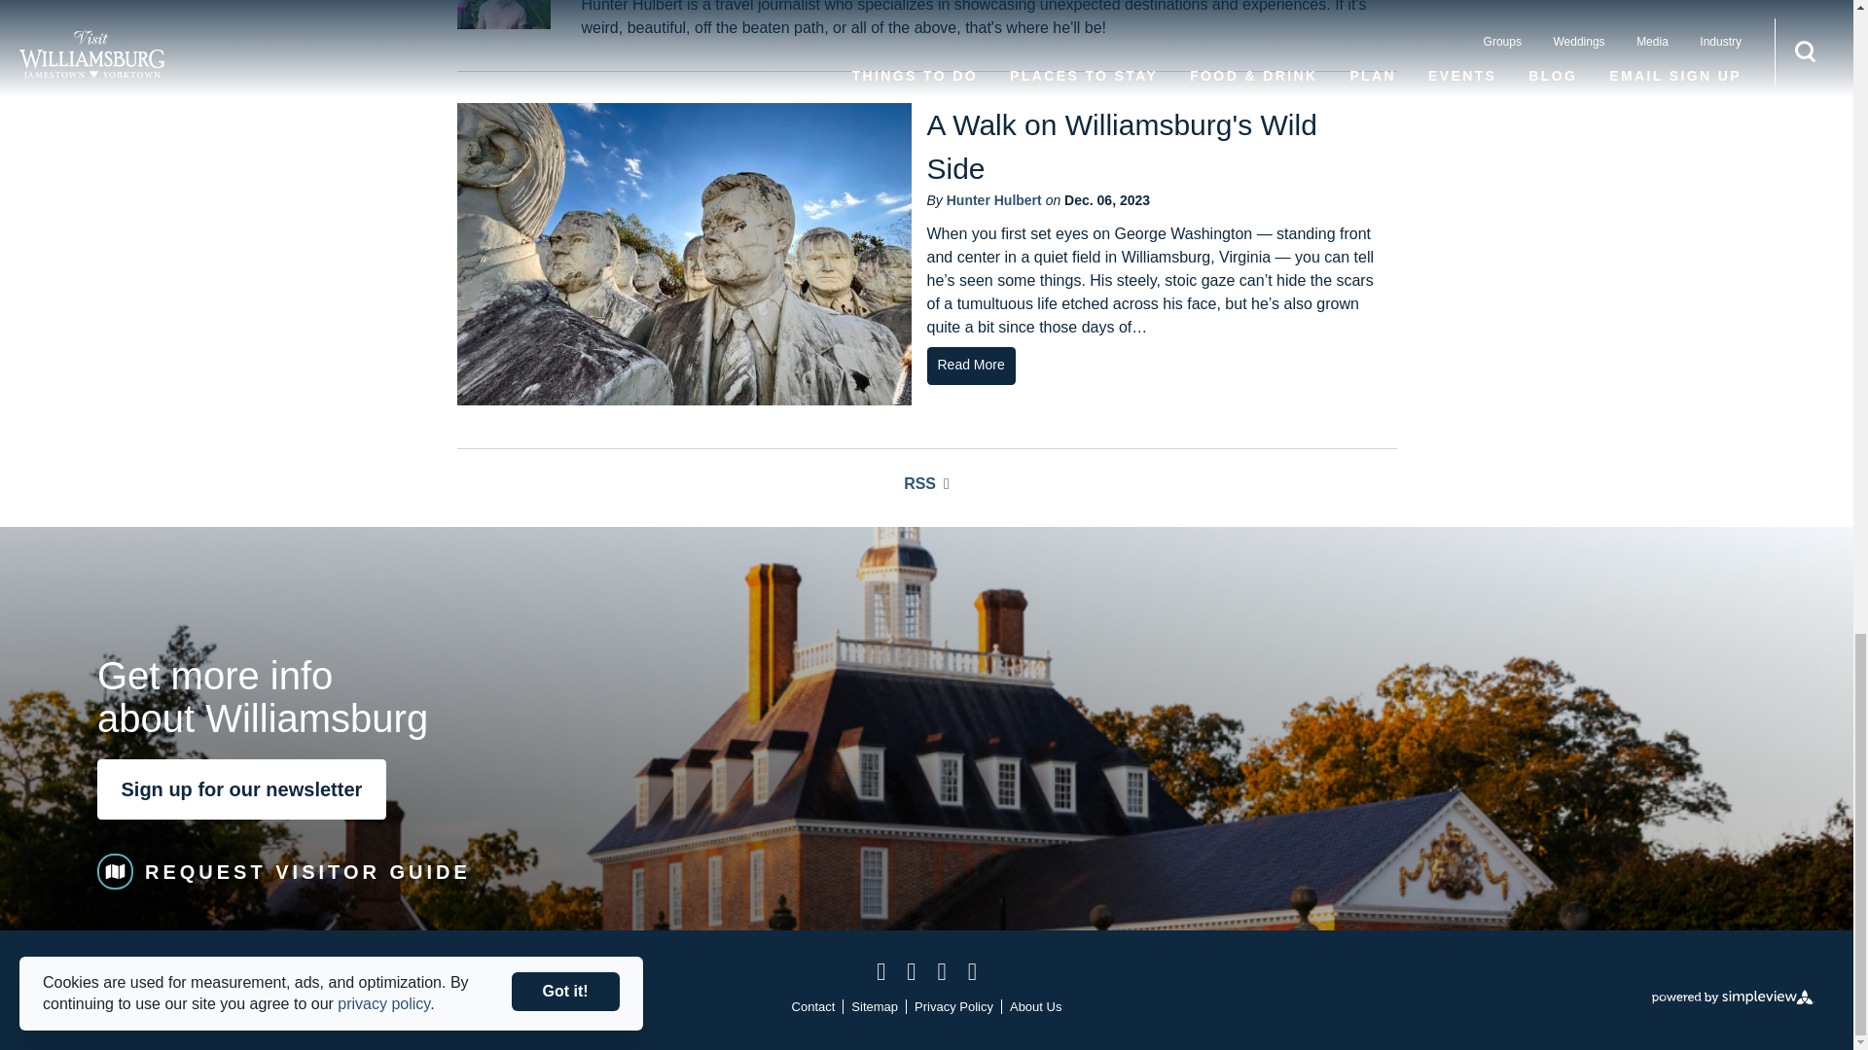  Describe the element at coordinates (1035, 1007) in the screenshot. I see `About Us` at that location.